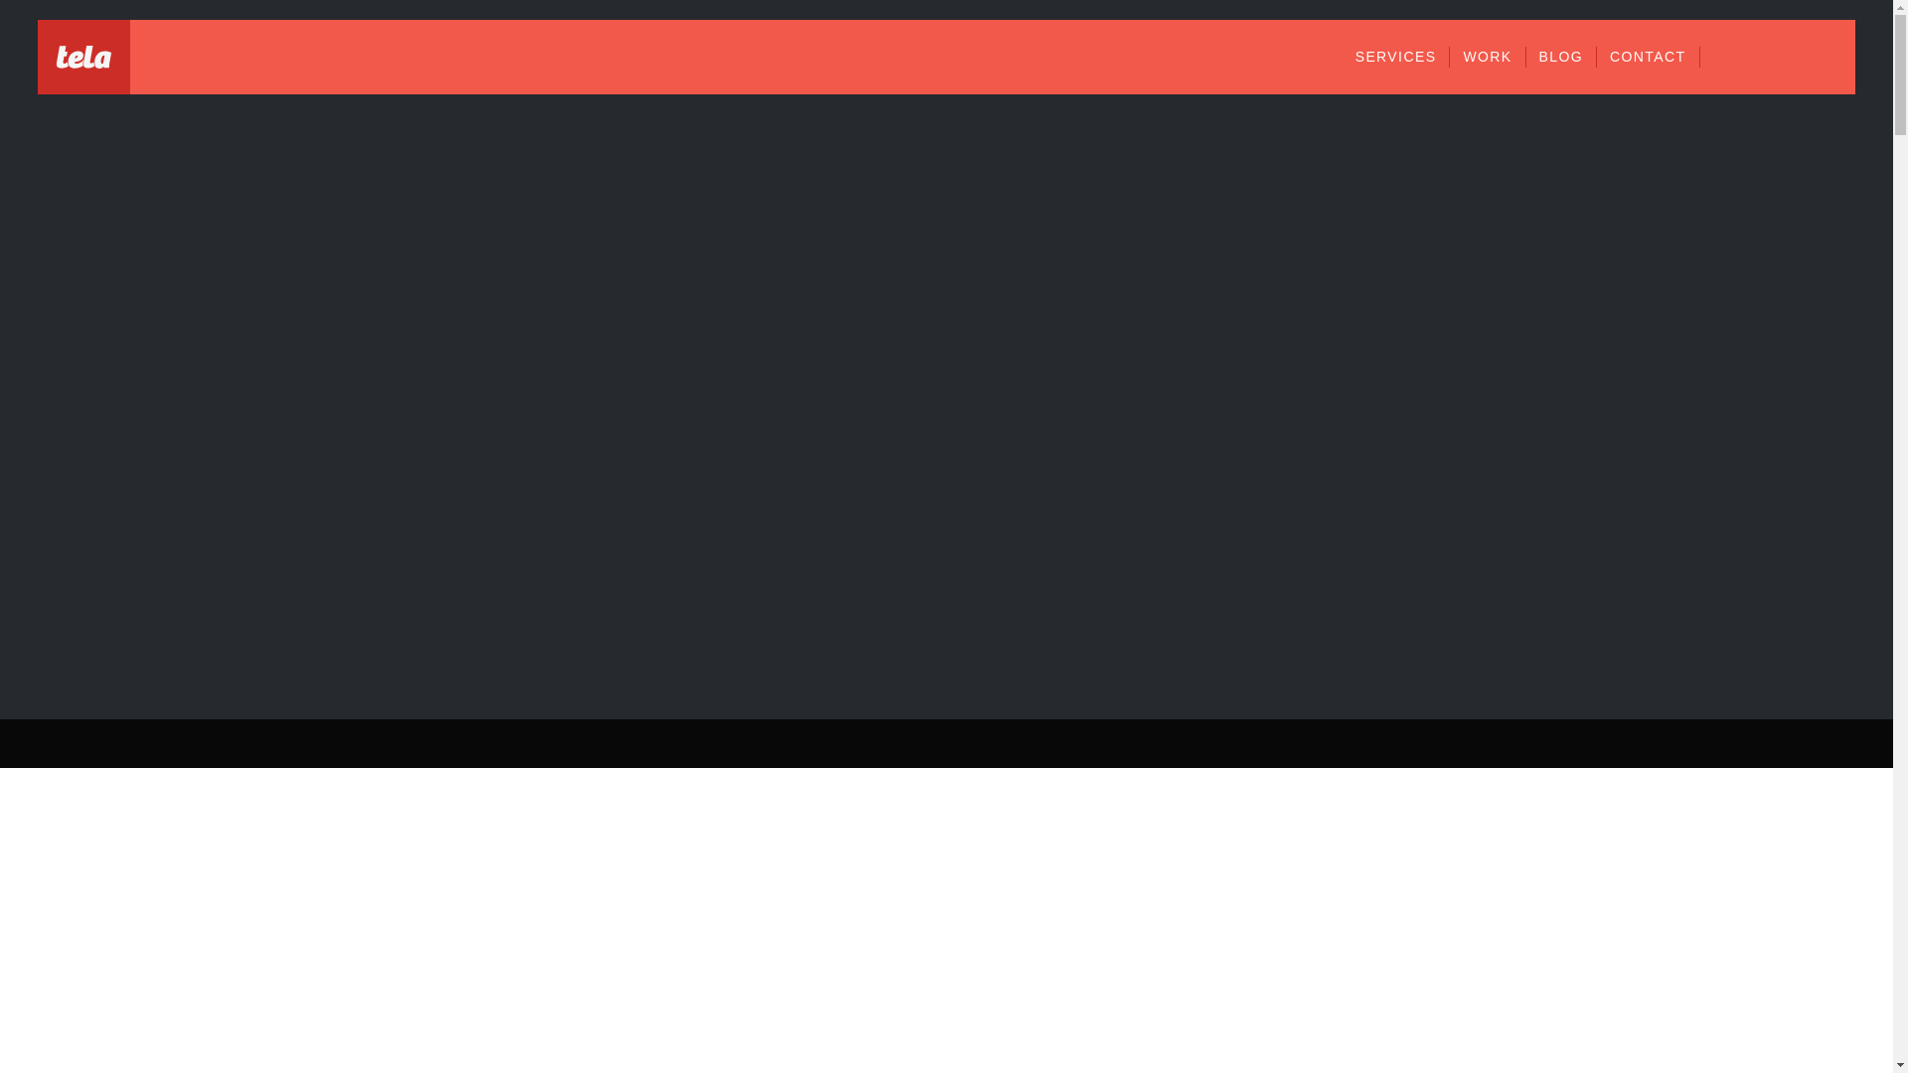 This screenshot has width=1908, height=1073. I want to click on News, so click(1611, 169).